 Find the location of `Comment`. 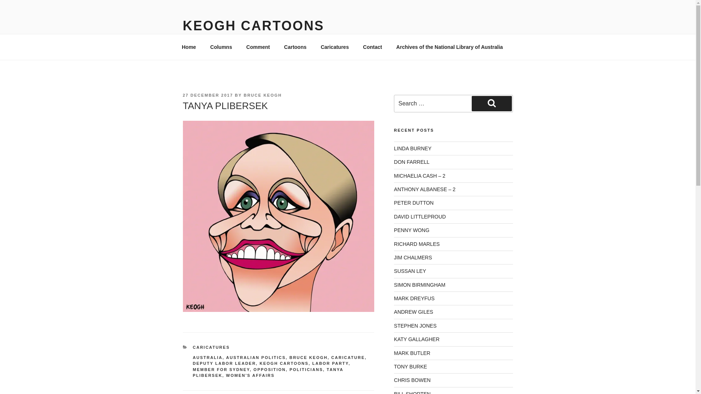

Comment is located at coordinates (258, 47).